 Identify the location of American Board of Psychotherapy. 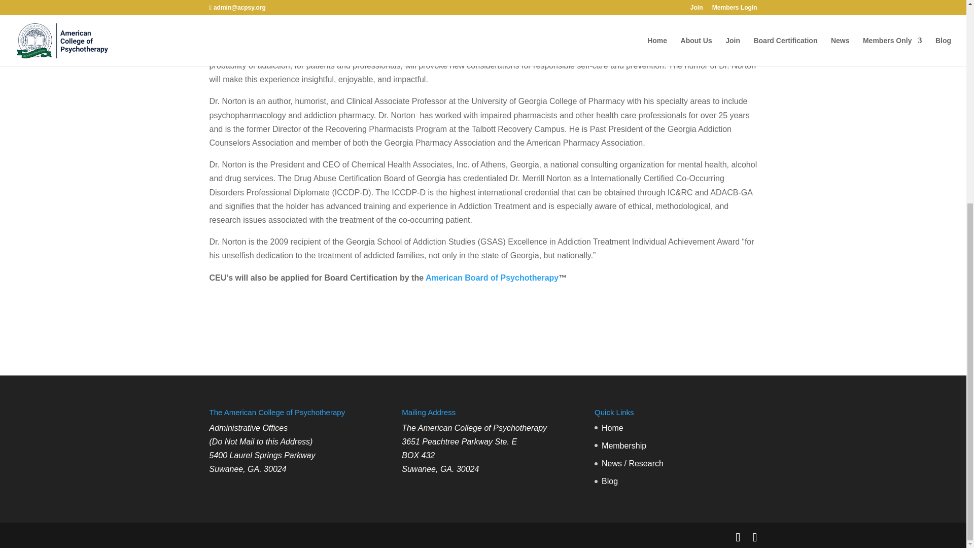
(492, 278).